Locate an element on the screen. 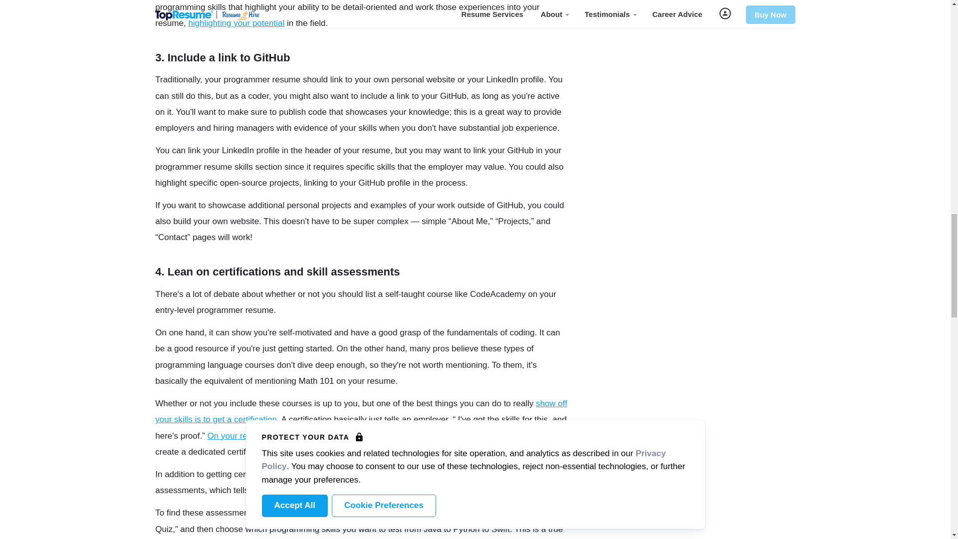 Image resolution: width=958 pixels, height=539 pixels. On your resume, you can highlight your certifications is located at coordinates (306, 436).